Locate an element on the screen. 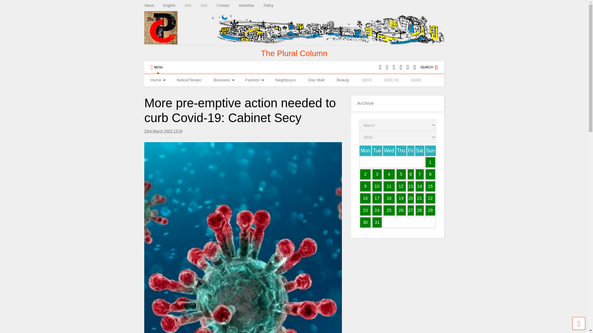 This screenshot has width=593, height=333. youtube is located at coordinates (380, 67).